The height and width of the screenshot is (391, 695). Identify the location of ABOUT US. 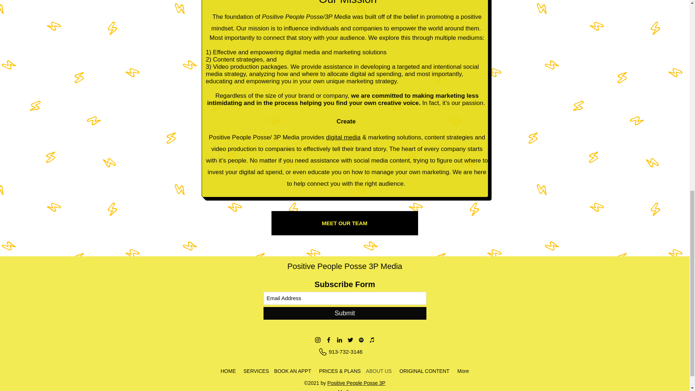
(379, 371).